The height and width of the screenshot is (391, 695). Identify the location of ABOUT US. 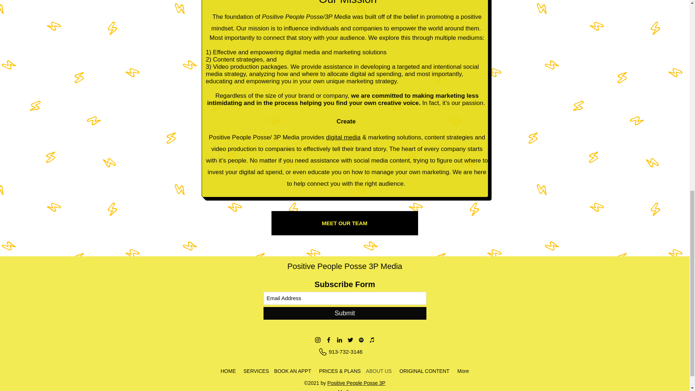
(379, 371).